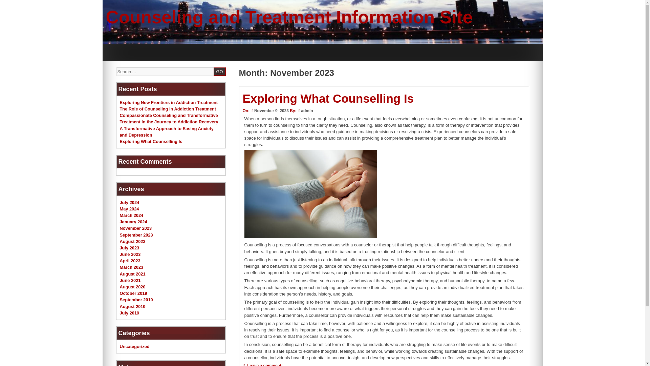  Describe the element at coordinates (219, 71) in the screenshot. I see `GO` at that location.